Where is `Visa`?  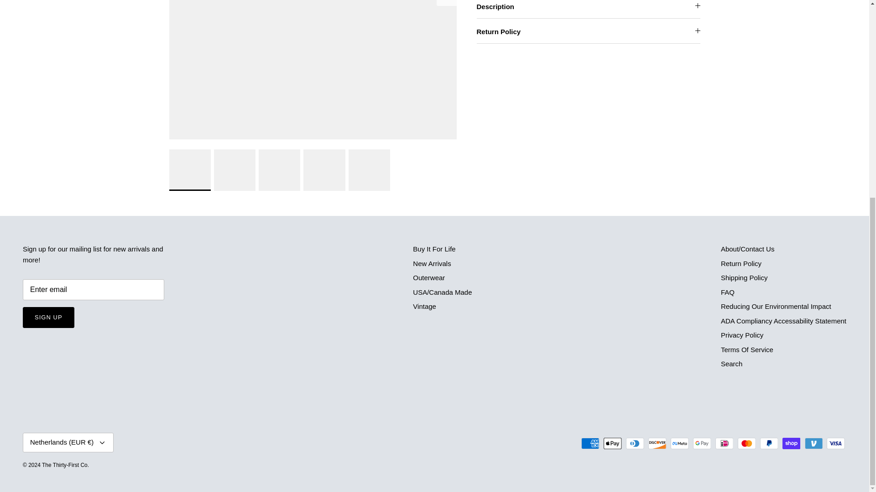
Visa is located at coordinates (835, 444).